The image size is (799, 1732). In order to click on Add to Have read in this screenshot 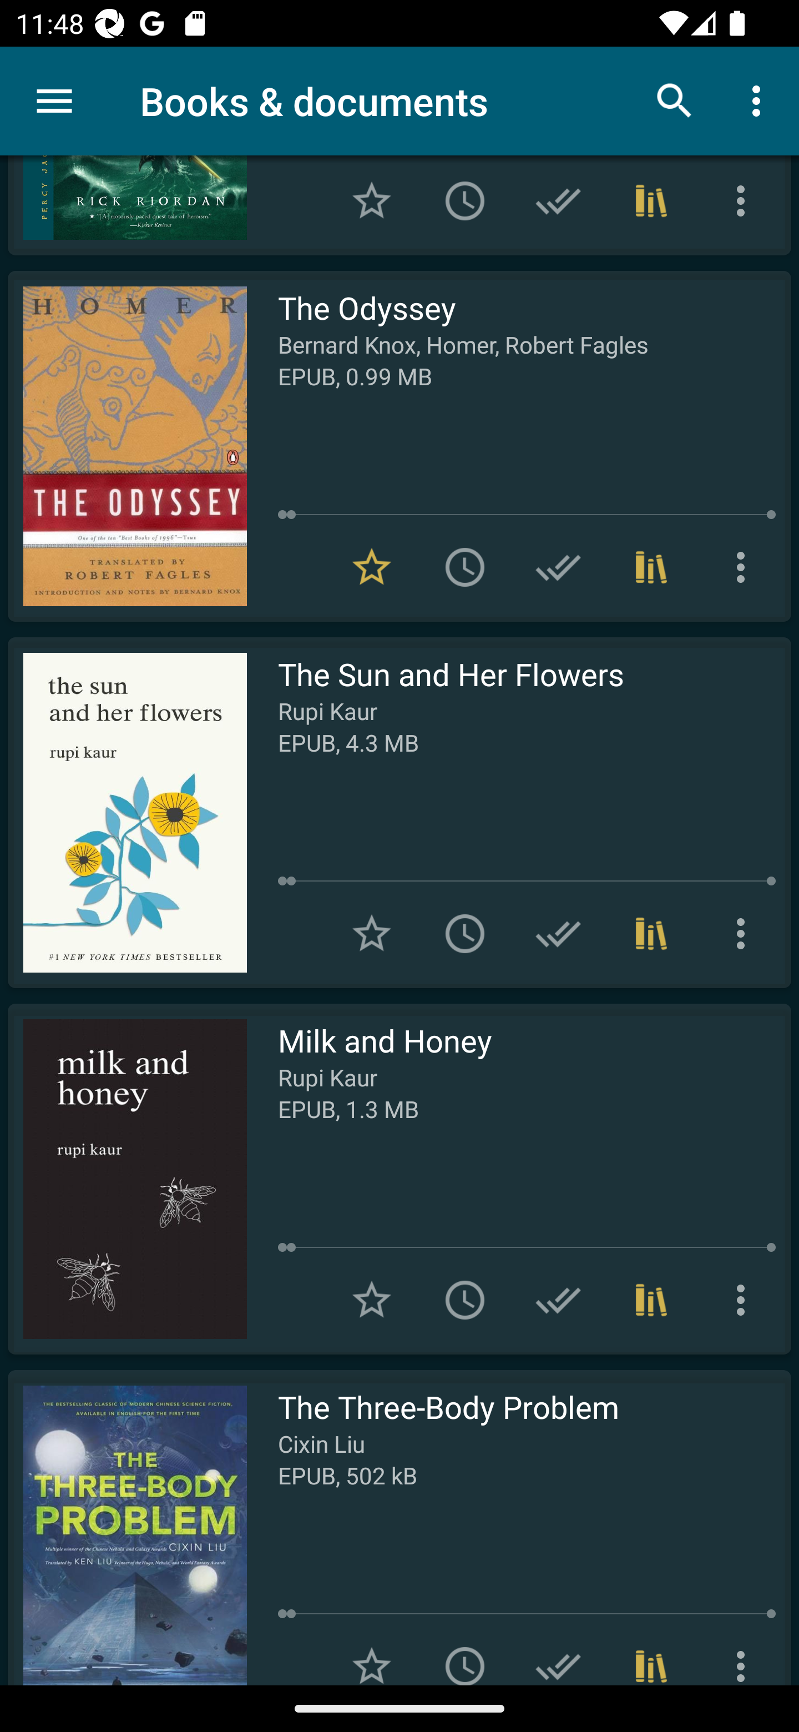, I will do `click(558, 1300)`.